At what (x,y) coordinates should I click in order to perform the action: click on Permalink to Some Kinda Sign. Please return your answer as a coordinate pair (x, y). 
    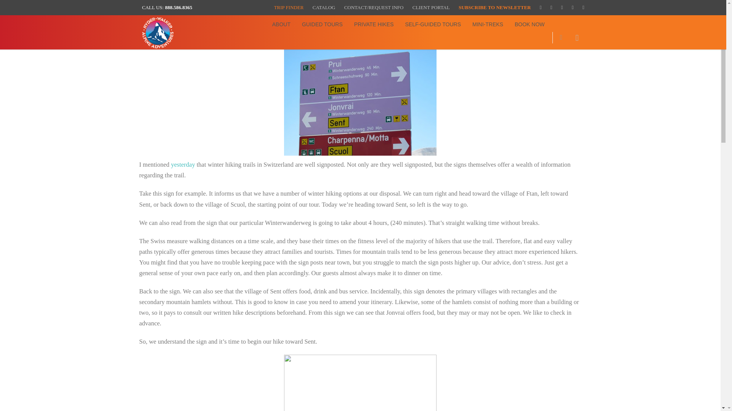
    Looking at the image, I should click on (174, 30).